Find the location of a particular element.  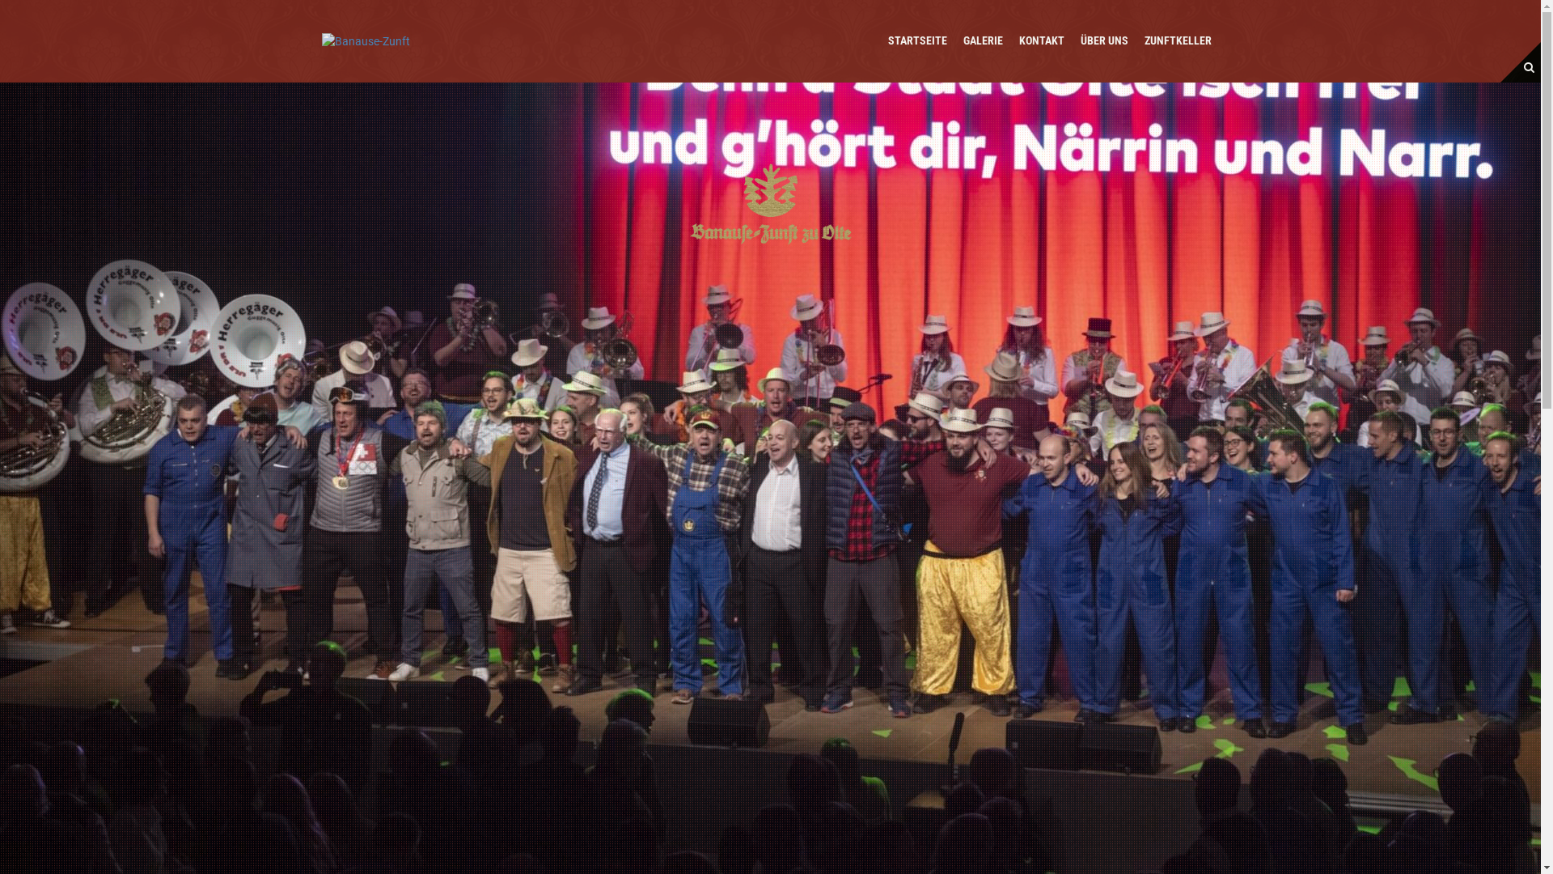

Banause-Zunft is located at coordinates (366, 40).